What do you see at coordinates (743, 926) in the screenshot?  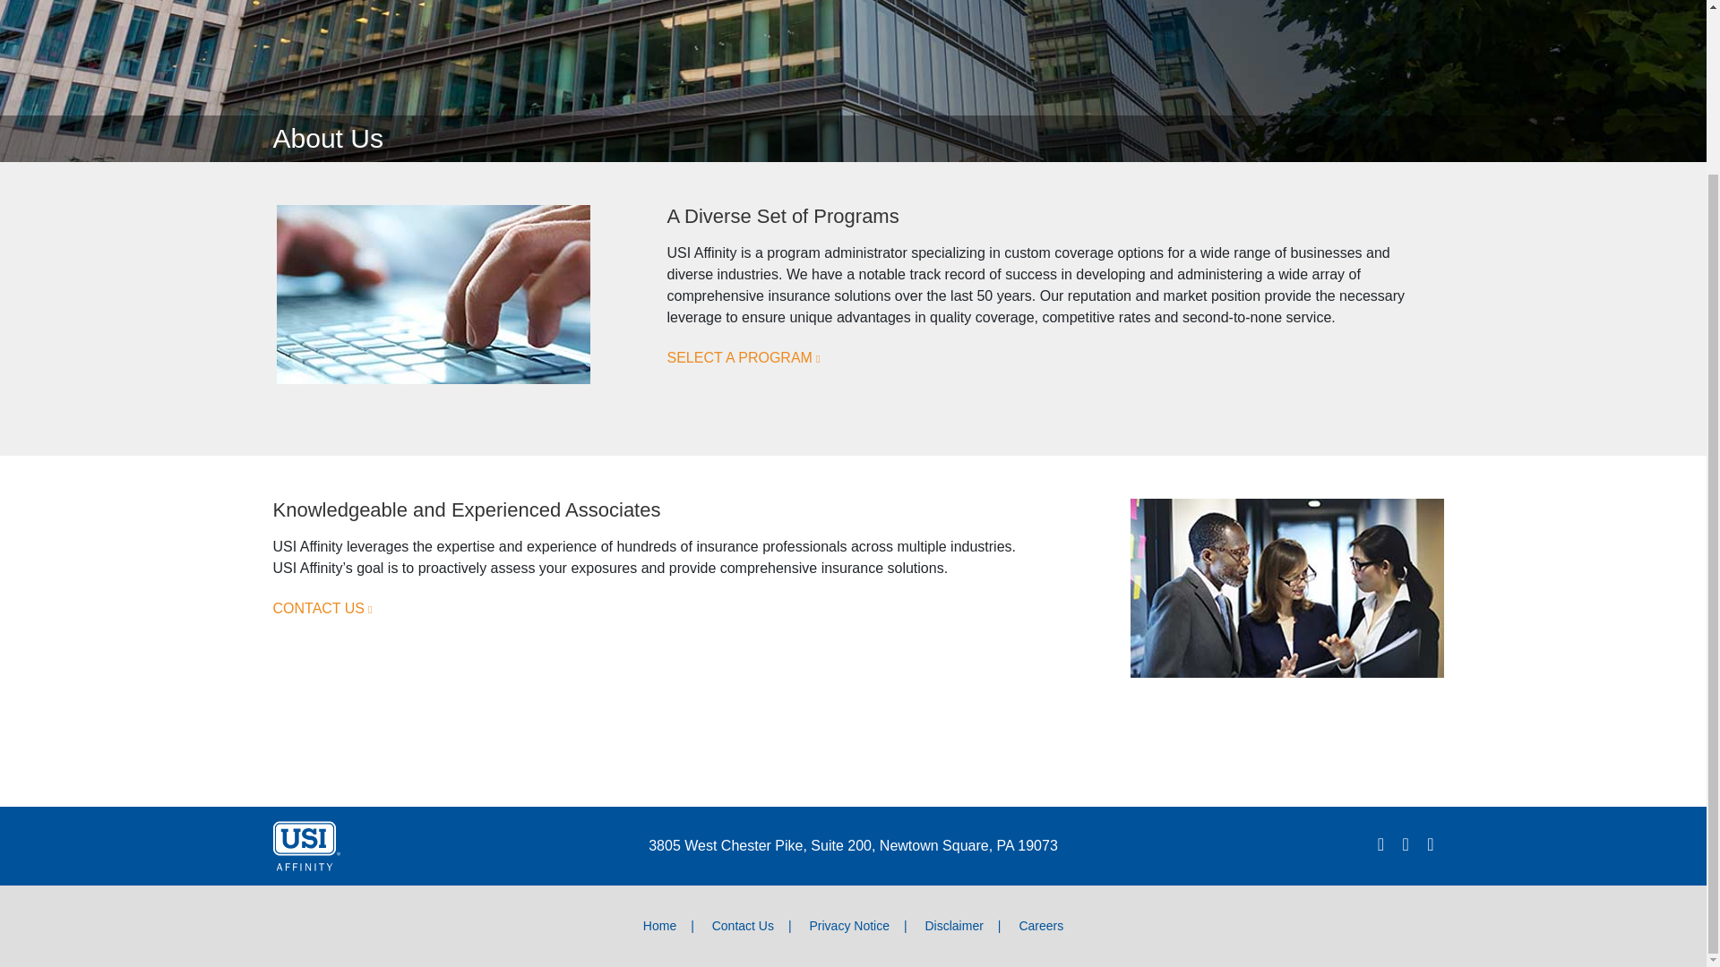 I see `Contact Us` at bounding box center [743, 926].